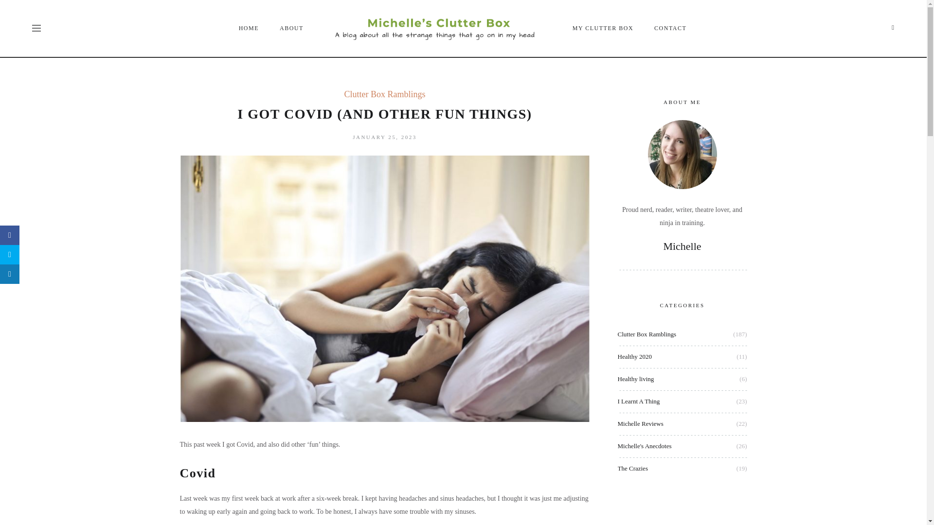 The image size is (934, 525). I want to click on HOME, so click(249, 28).